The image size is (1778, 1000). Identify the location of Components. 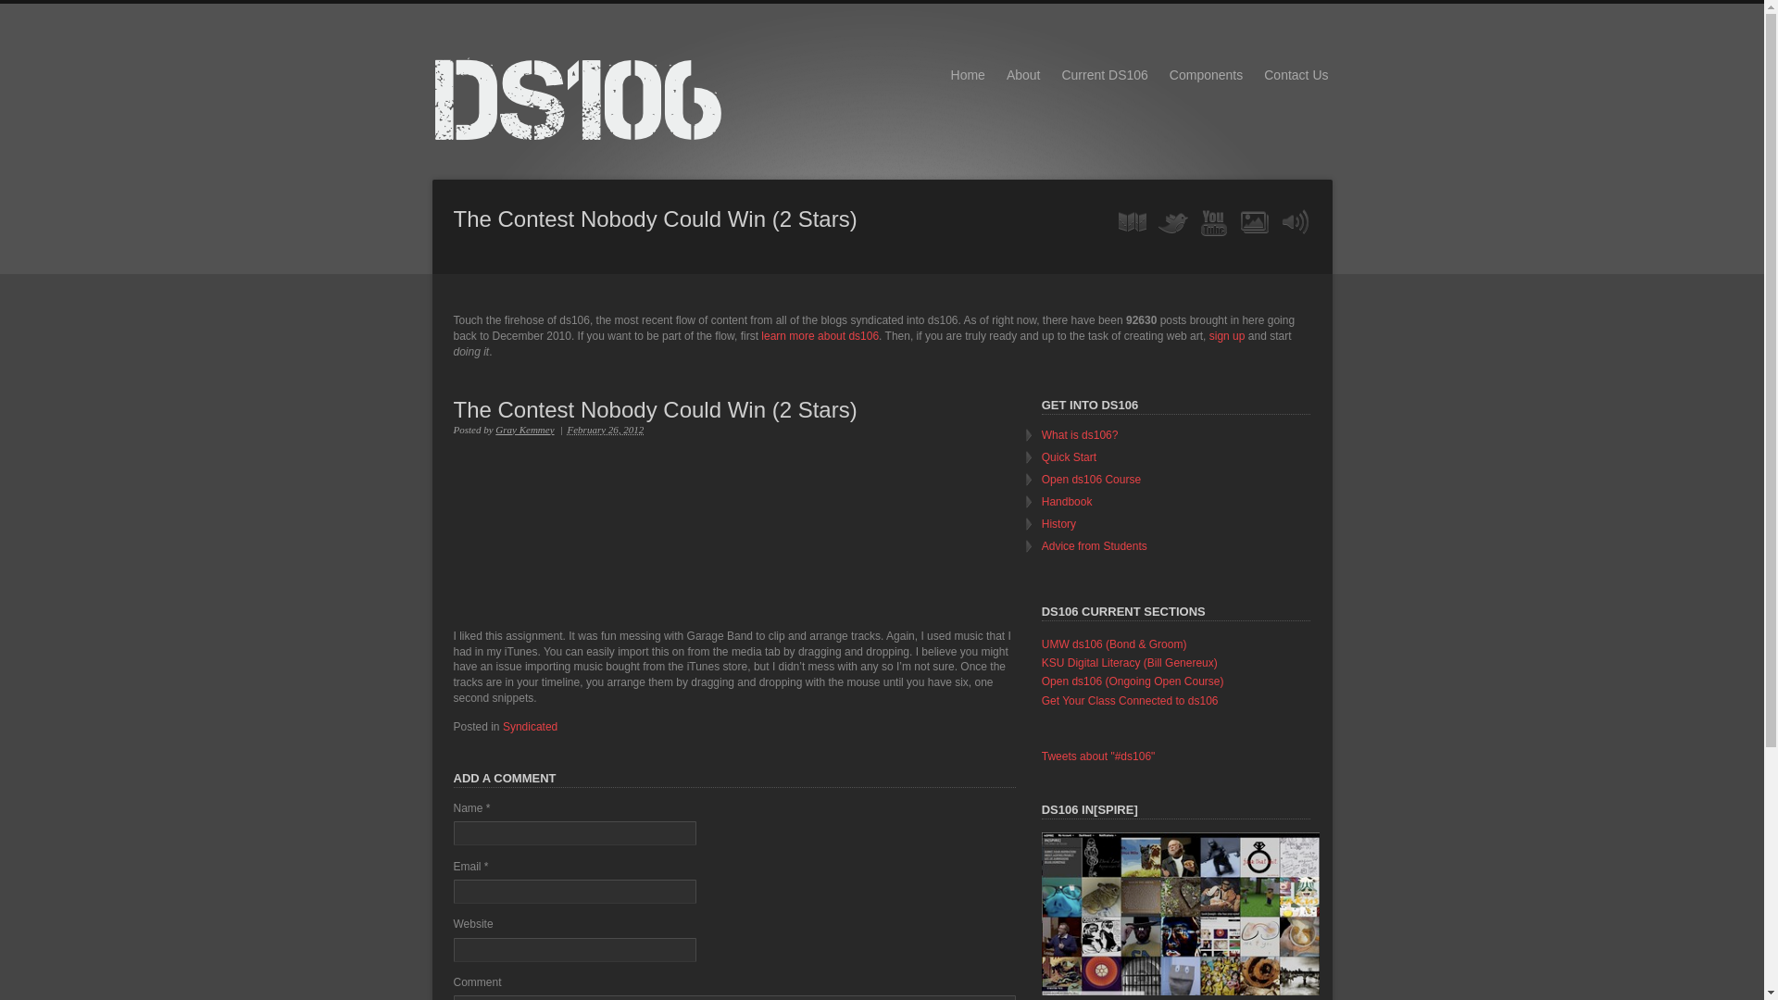
(1206, 75).